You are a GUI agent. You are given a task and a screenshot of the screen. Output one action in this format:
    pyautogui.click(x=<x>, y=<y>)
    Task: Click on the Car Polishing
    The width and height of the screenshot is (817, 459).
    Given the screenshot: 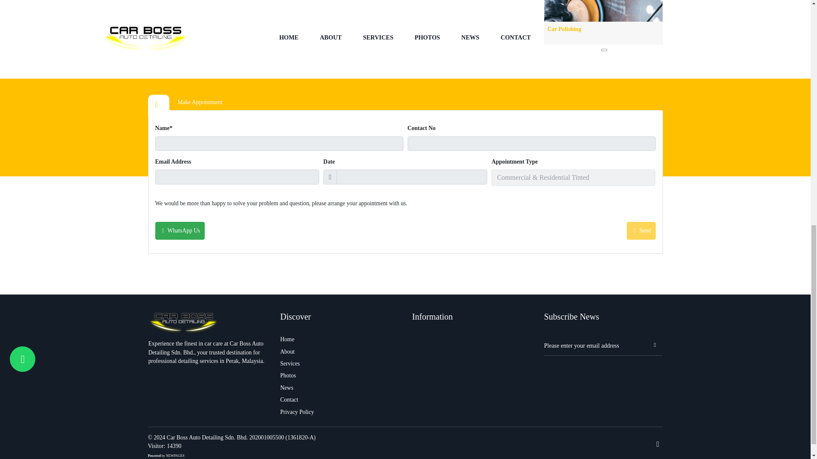 What is the action you would take?
    pyautogui.click(x=603, y=22)
    